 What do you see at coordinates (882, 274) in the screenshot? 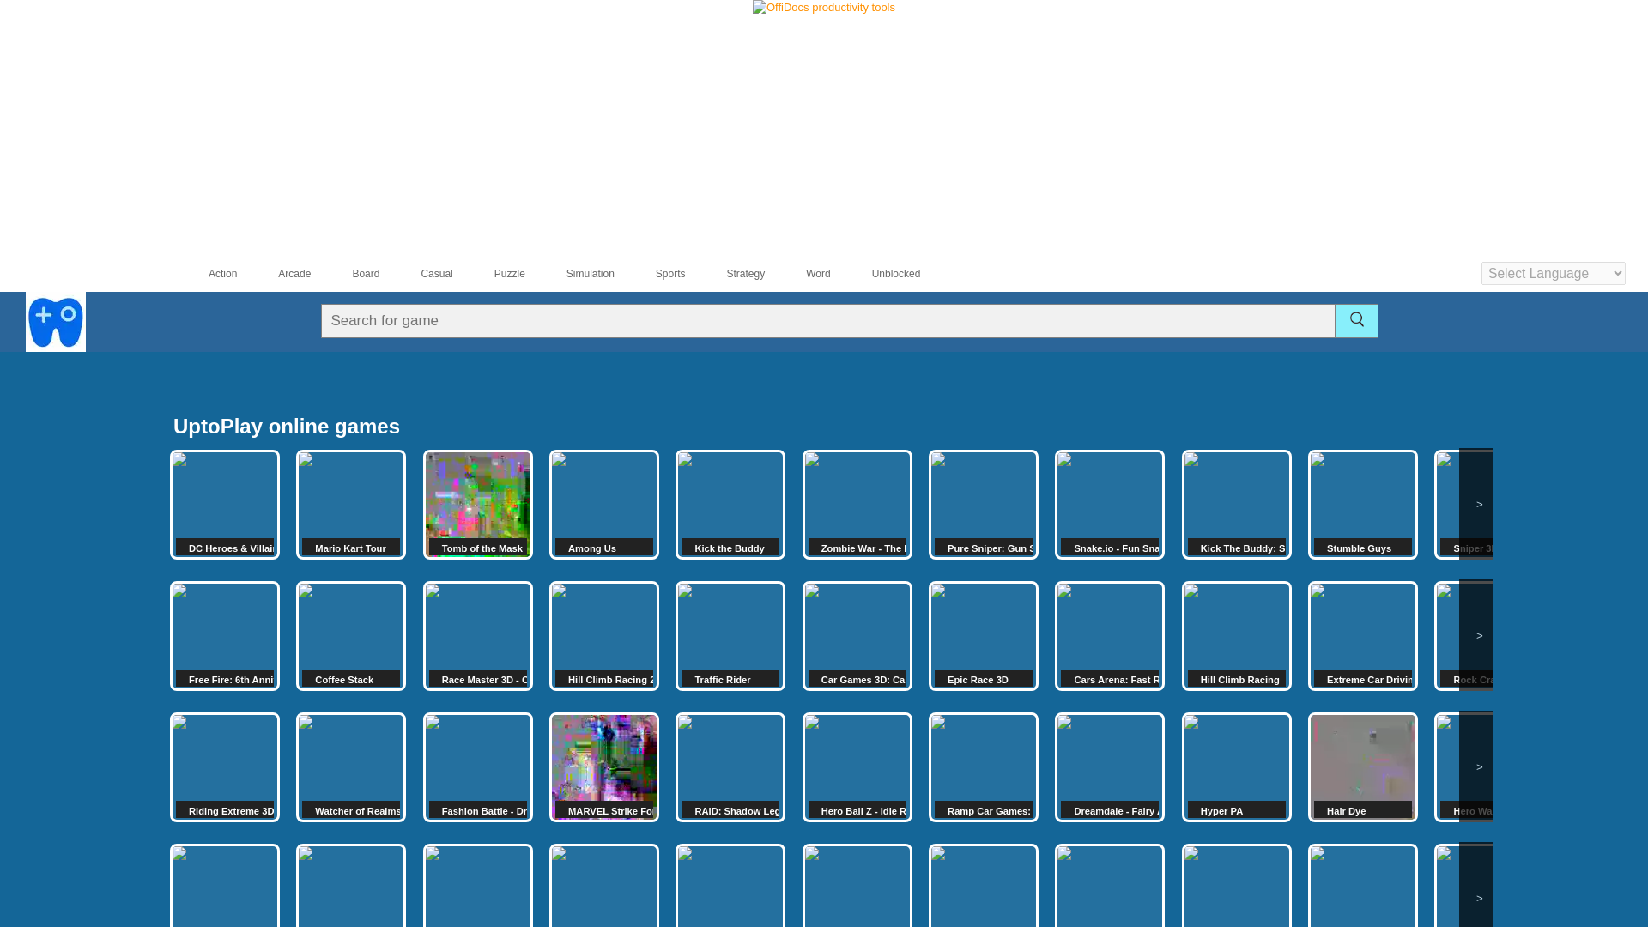
I see `Unblocked Games Premium` at bounding box center [882, 274].